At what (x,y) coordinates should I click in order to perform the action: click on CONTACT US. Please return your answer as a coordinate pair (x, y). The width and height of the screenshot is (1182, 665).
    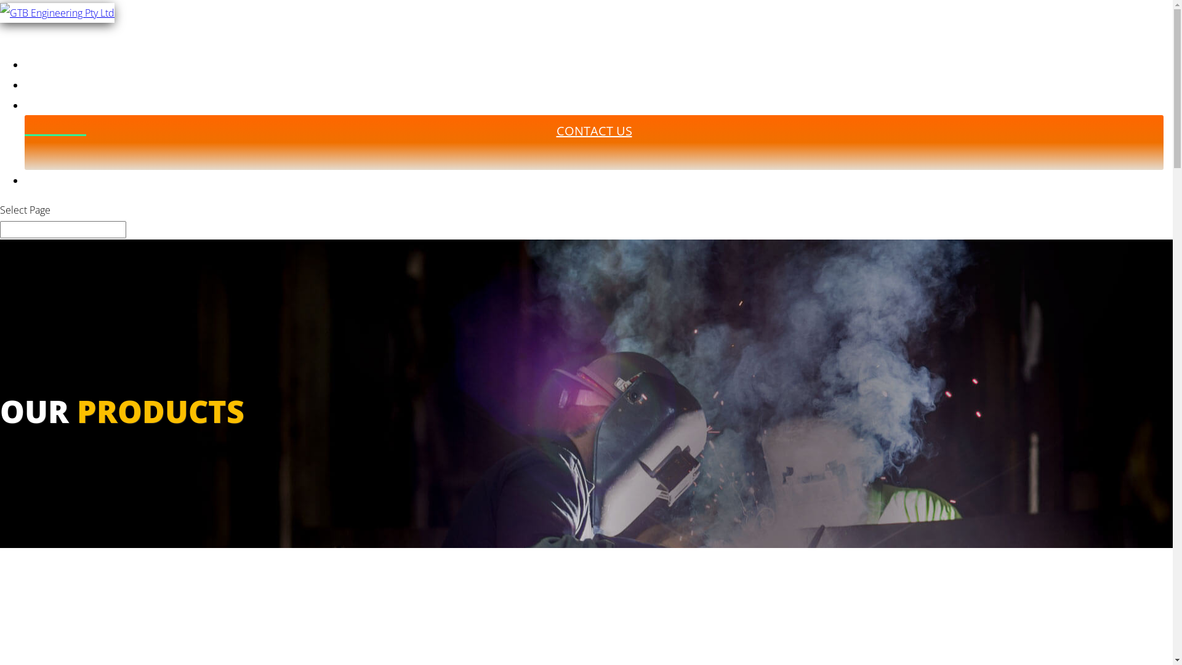
    Looking at the image, I should click on (595, 142).